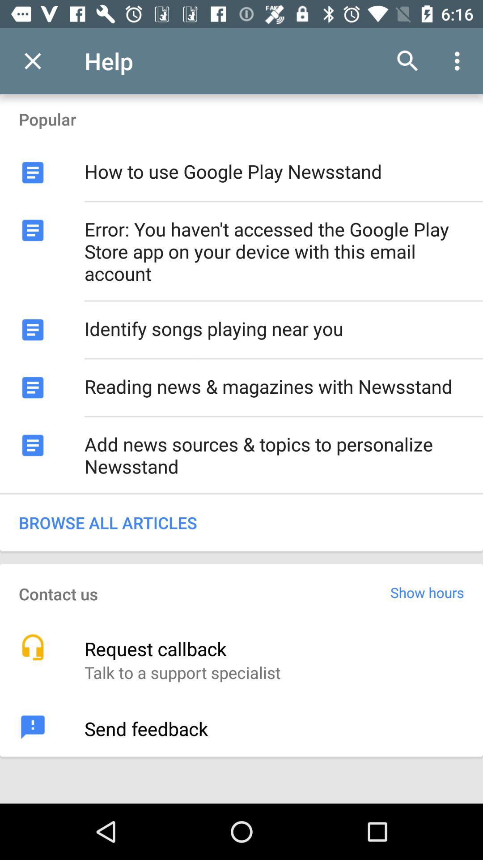 This screenshot has height=860, width=483. Describe the element at coordinates (241, 522) in the screenshot. I see `jump until the browse all articles item` at that location.